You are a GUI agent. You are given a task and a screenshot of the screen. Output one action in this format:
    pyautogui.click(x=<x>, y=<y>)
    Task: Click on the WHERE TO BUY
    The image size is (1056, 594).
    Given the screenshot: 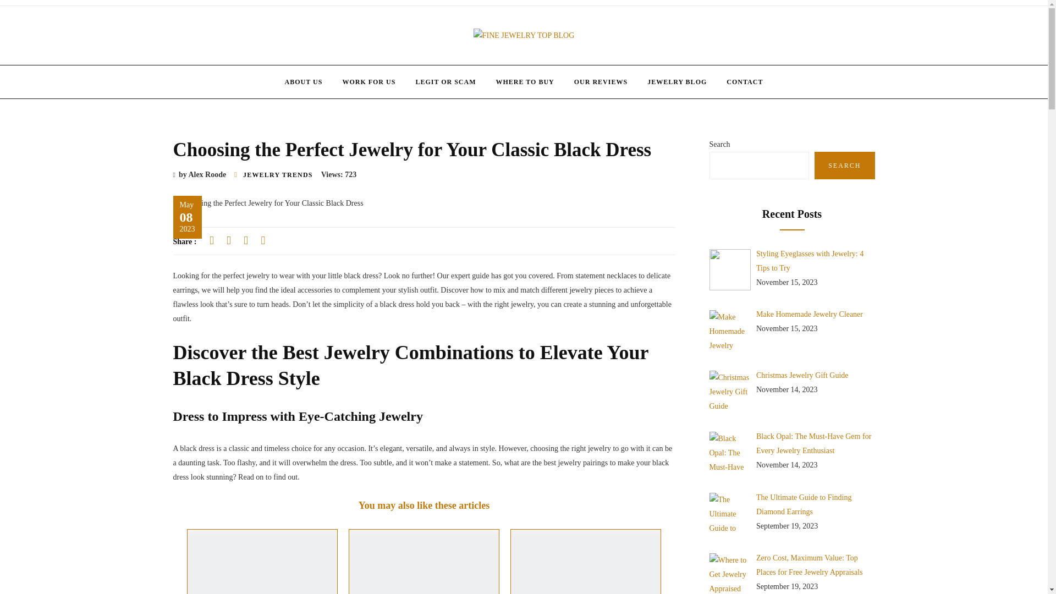 What is the action you would take?
    pyautogui.click(x=525, y=81)
    